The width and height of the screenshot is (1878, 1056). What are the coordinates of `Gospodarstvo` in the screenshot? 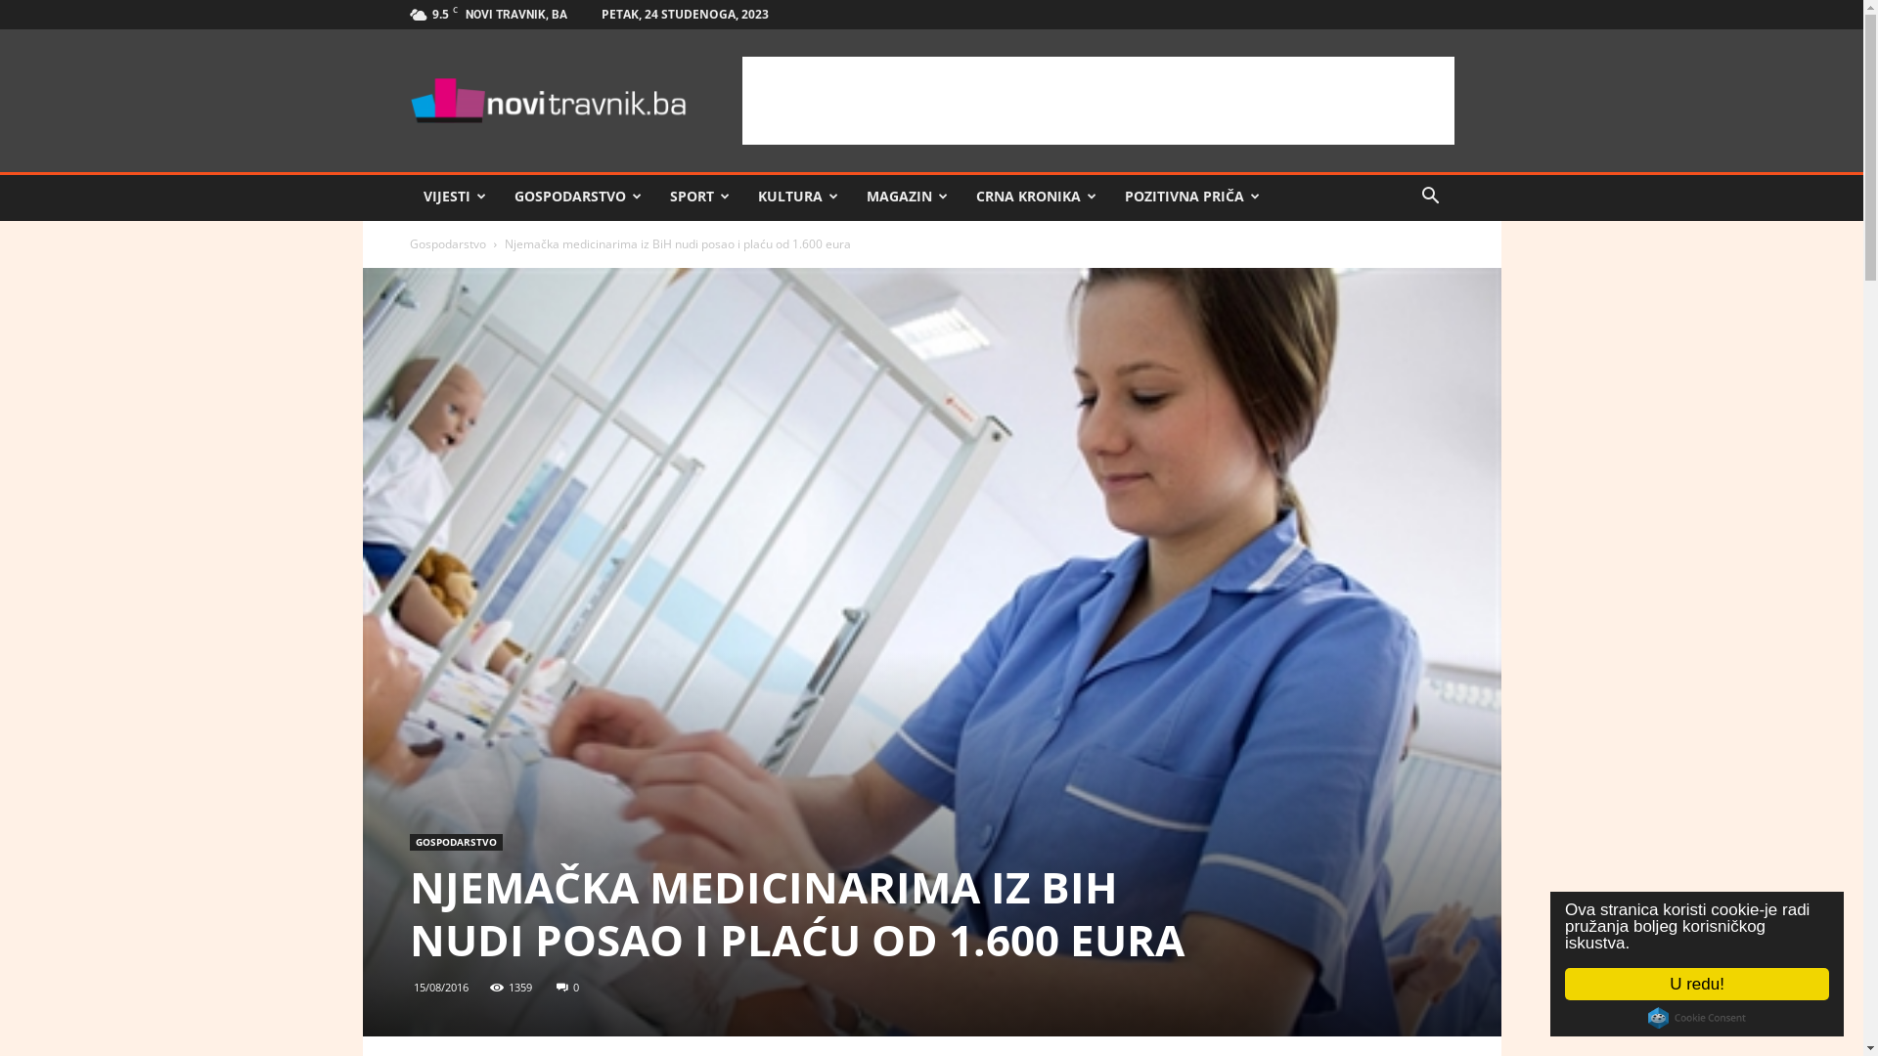 It's located at (447, 244).